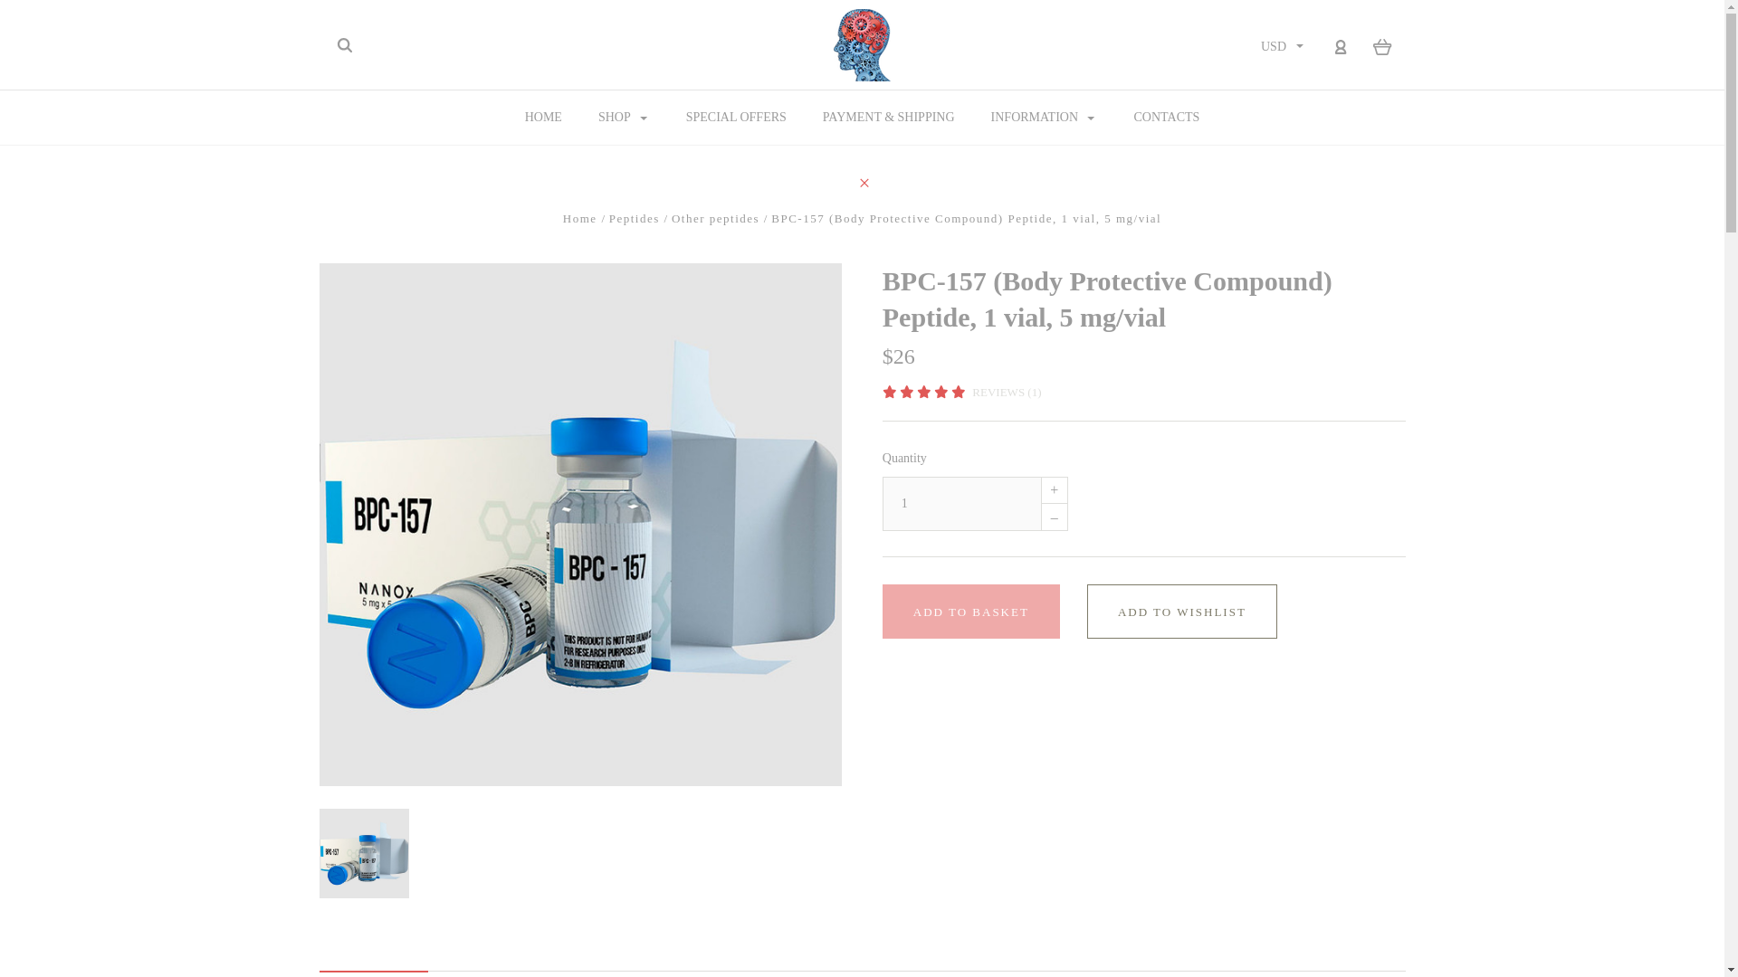 Image resolution: width=1738 pixels, height=977 pixels. I want to click on 1, so click(961, 504).